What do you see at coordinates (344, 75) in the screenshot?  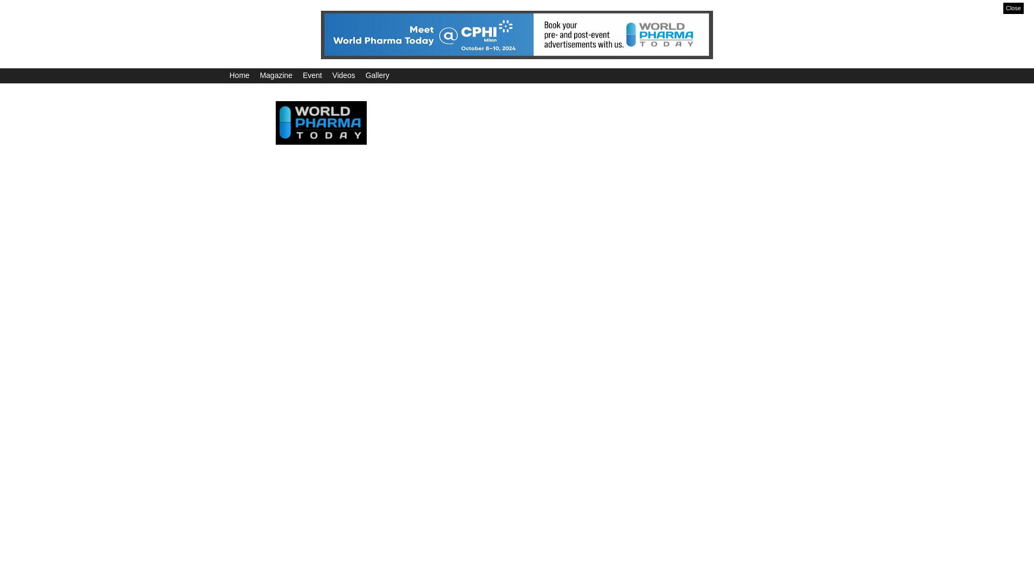 I see `Videos` at bounding box center [344, 75].